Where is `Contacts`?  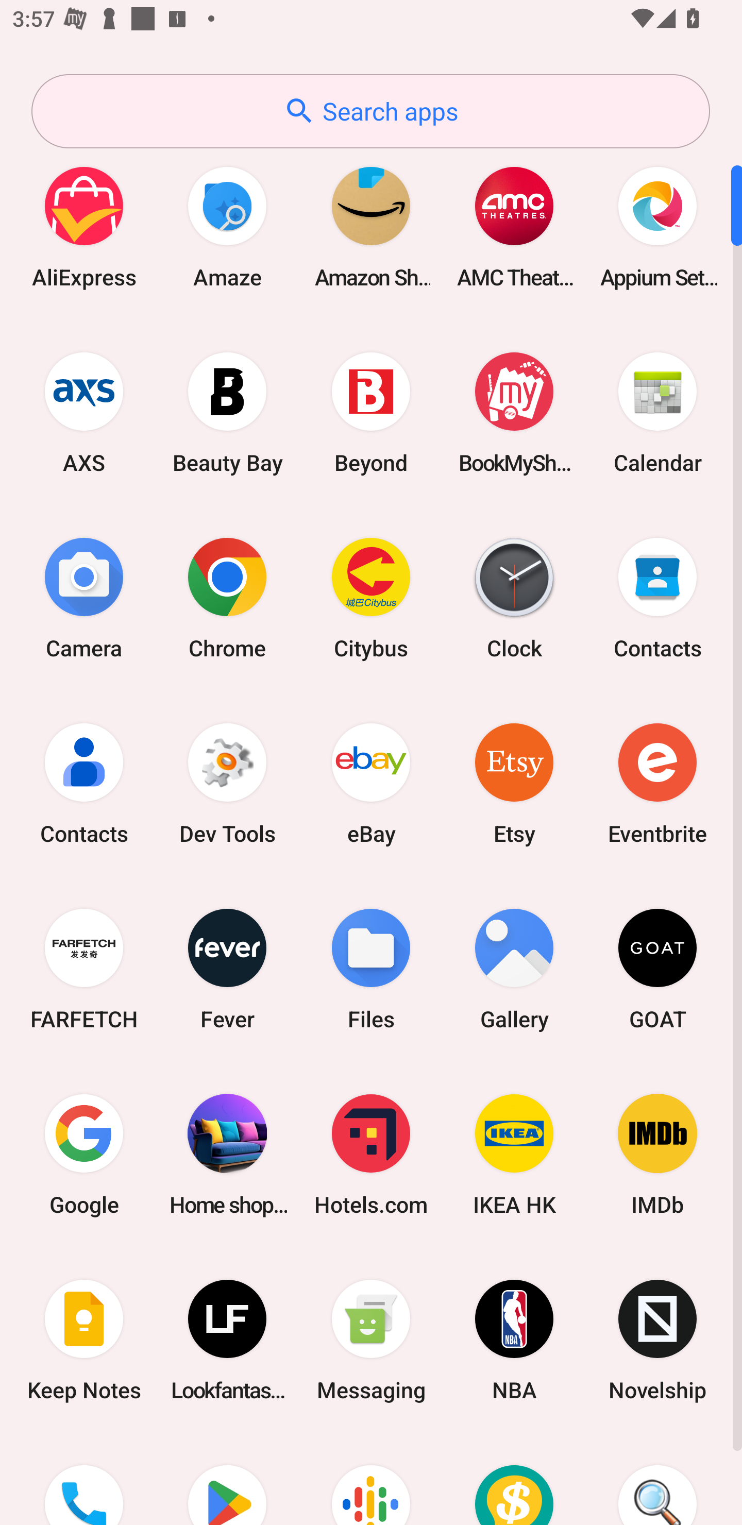 Contacts is located at coordinates (657, 598).